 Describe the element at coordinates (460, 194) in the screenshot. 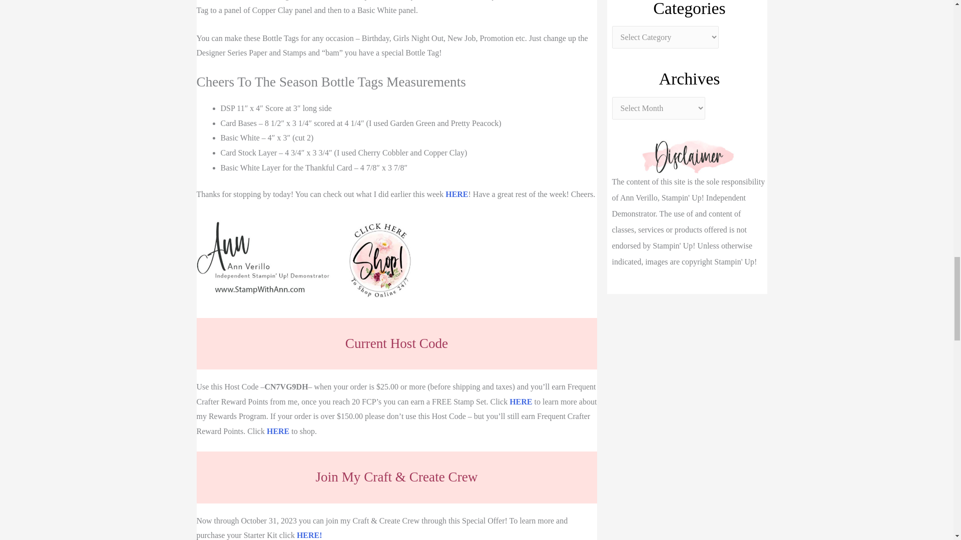

I see `ERE` at that location.